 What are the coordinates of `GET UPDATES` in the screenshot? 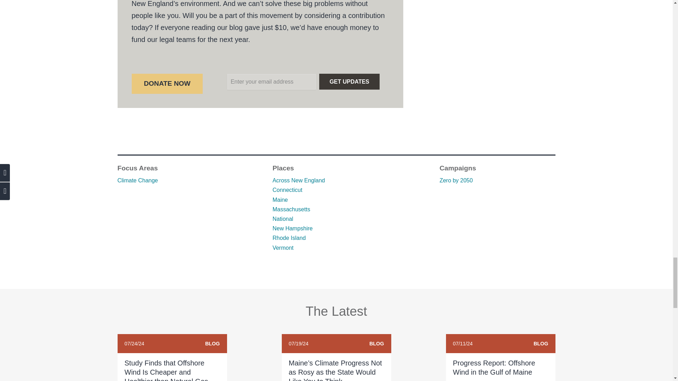 It's located at (350, 81).